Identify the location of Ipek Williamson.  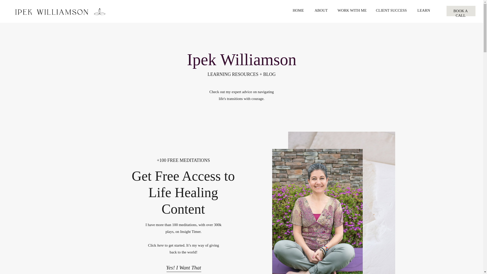
(241, 59).